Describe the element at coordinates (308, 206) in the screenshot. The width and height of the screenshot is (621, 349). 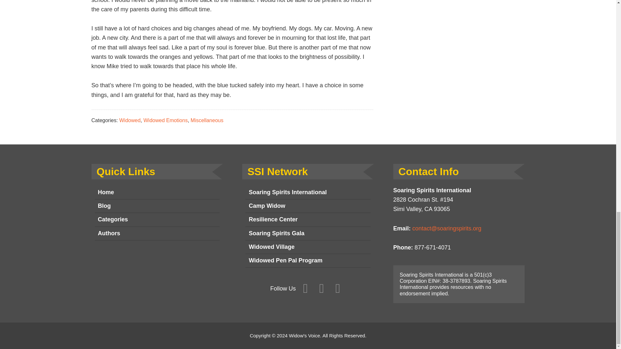
I see `Camp Widow` at that location.